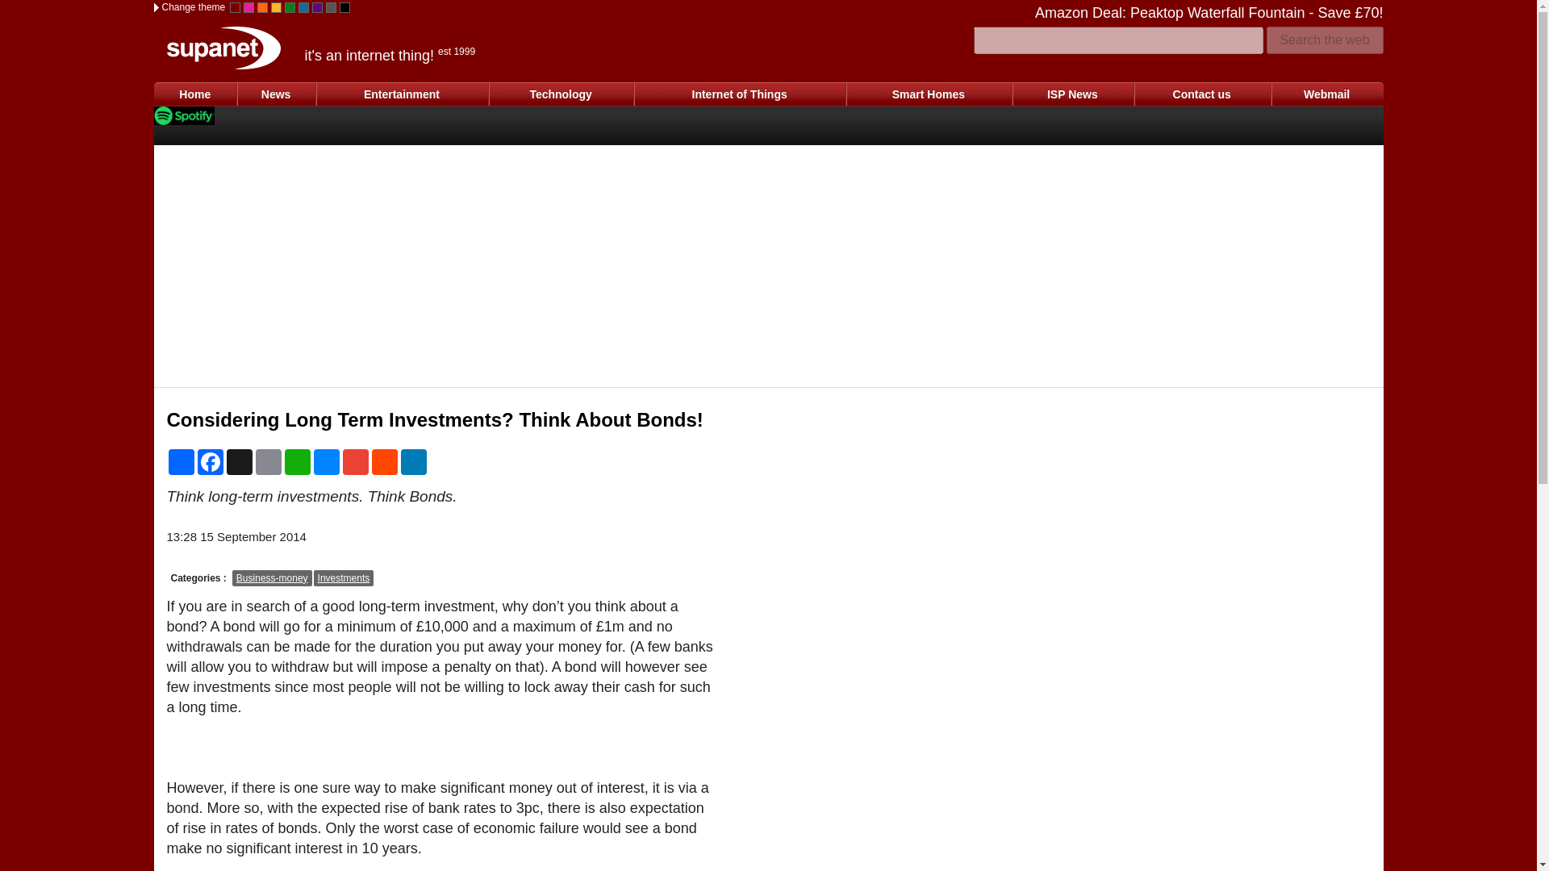 The height and width of the screenshot is (871, 1549). Describe the element at coordinates (1325, 40) in the screenshot. I see `Search the web` at that location.